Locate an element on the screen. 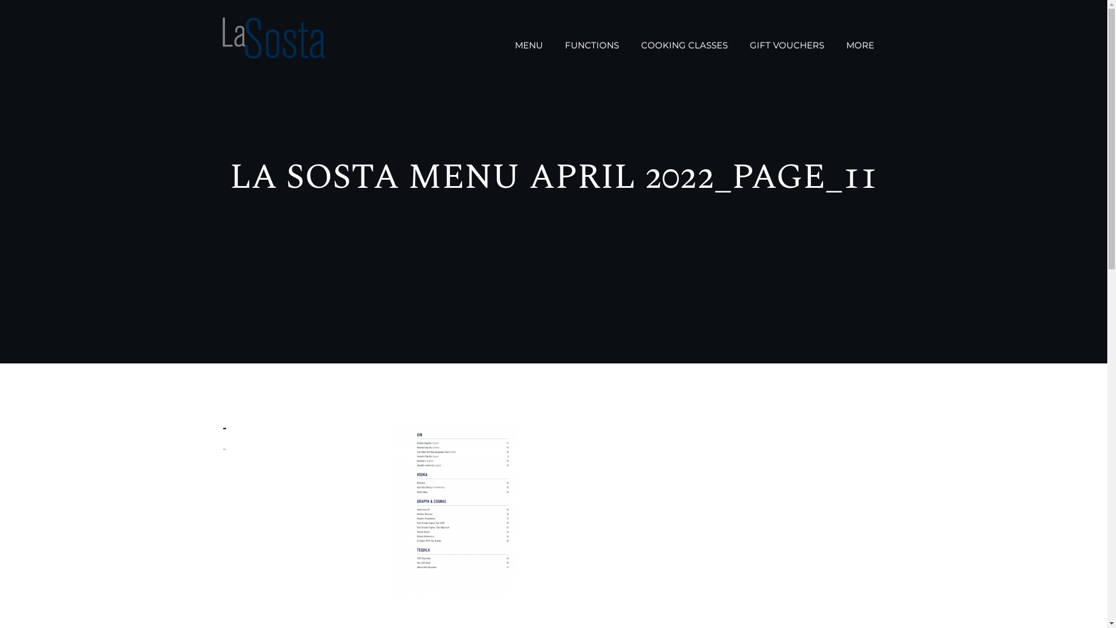  MENU is located at coordinates (528, 45).